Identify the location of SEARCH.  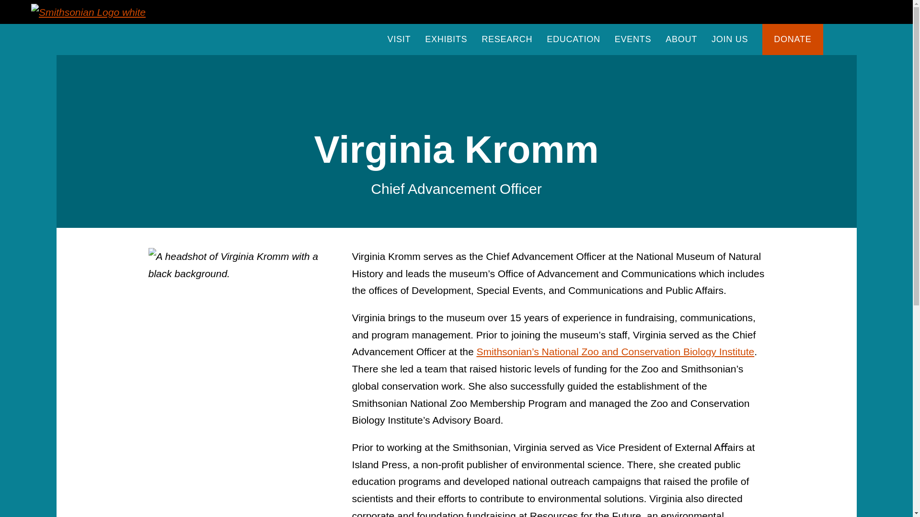
(839, 39).